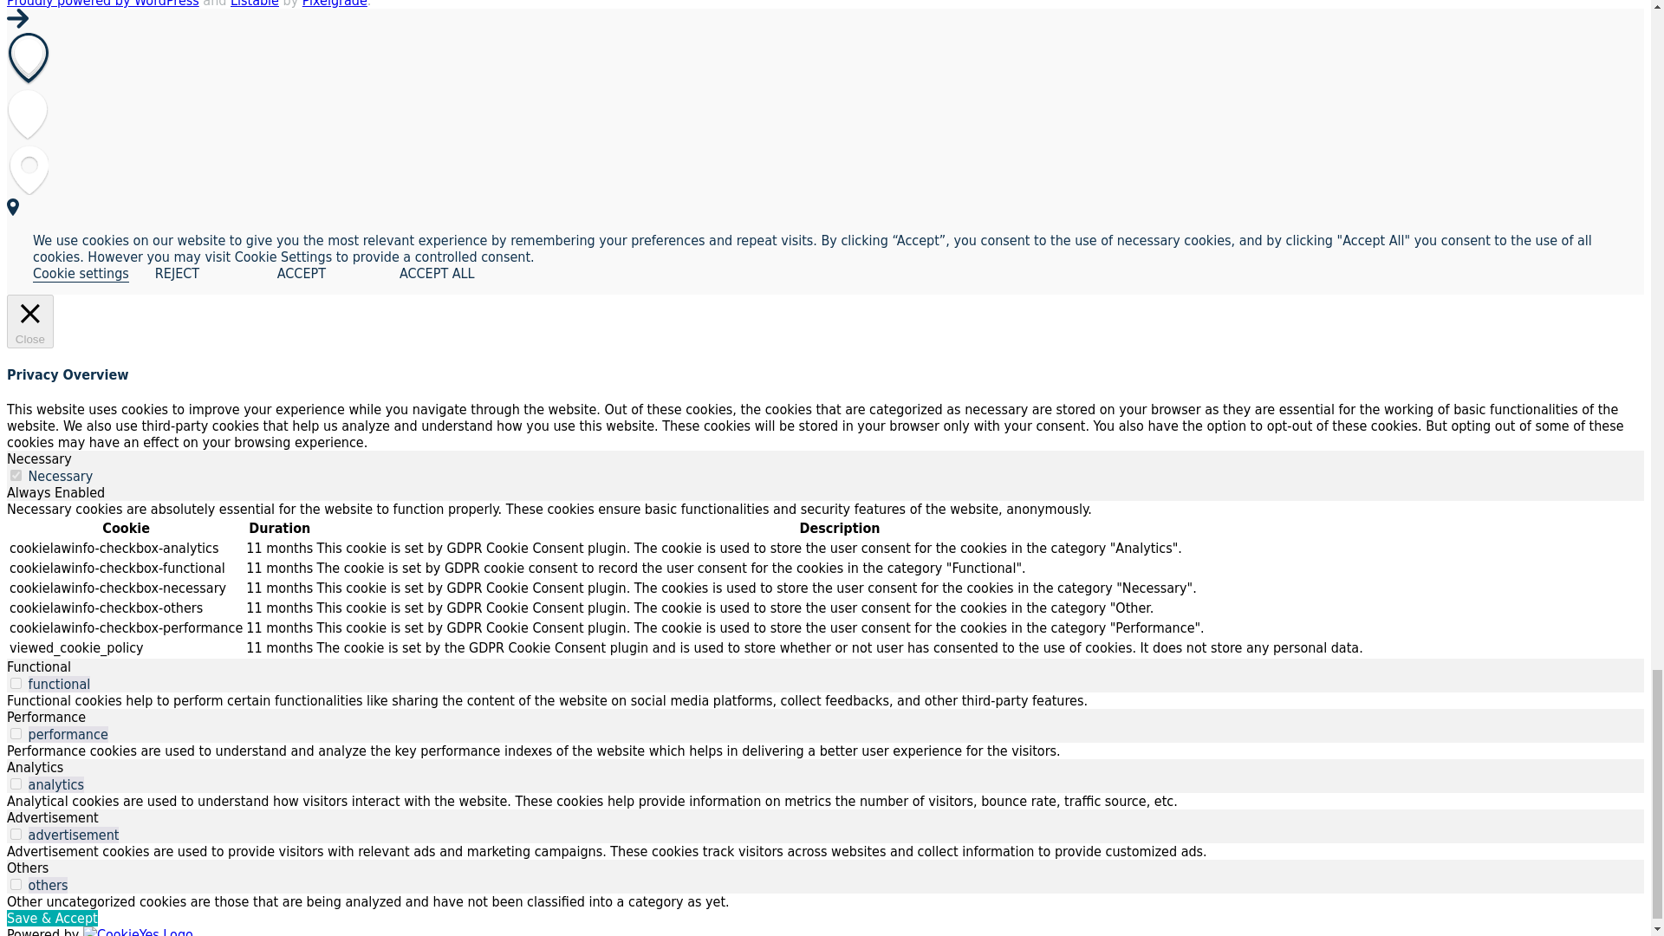 The image size is (1664, 936). What do you see at coordinates (16, 733) in the screenshot?
I see `on` at bounding box center [16, 733].